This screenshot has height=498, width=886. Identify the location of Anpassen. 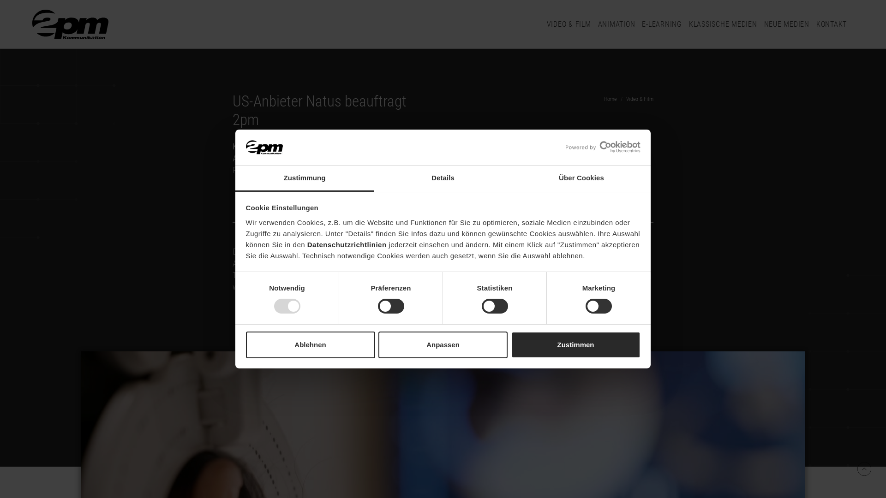
(443, 345).